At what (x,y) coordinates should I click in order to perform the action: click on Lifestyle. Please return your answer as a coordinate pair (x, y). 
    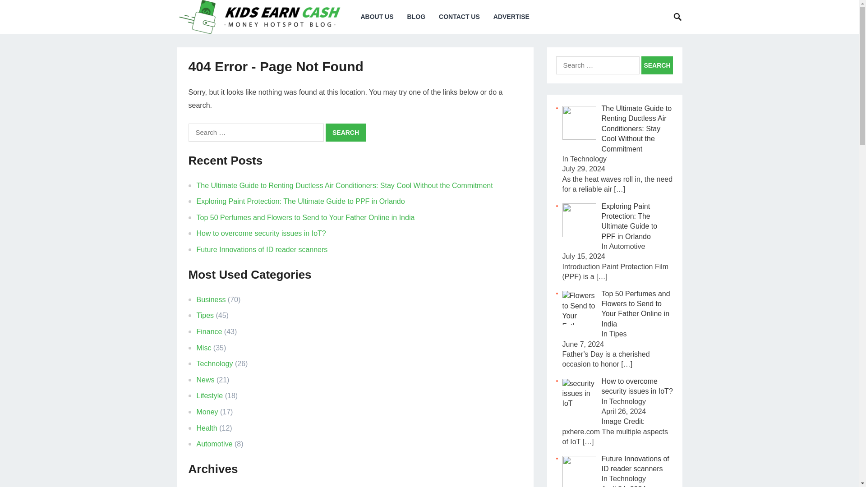
    Looking at the image, I should click on (210, 395).